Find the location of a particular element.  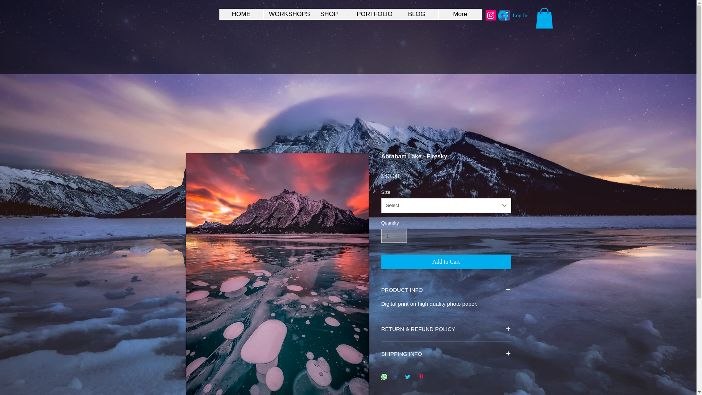

BLOG is located at coordinates (416, 14).